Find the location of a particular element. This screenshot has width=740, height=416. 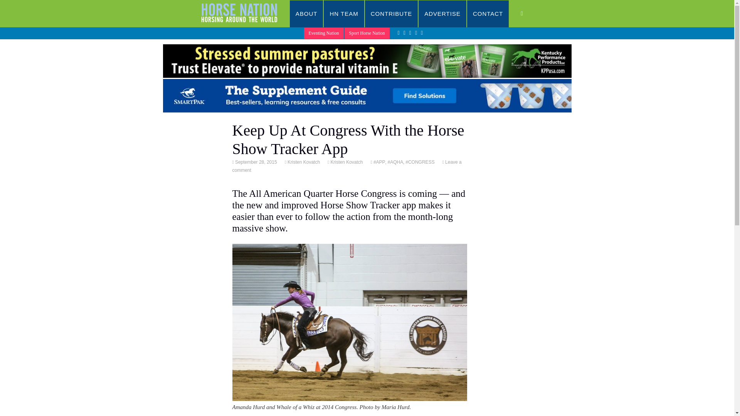

SEARCH is located at coordinates (530, 14).